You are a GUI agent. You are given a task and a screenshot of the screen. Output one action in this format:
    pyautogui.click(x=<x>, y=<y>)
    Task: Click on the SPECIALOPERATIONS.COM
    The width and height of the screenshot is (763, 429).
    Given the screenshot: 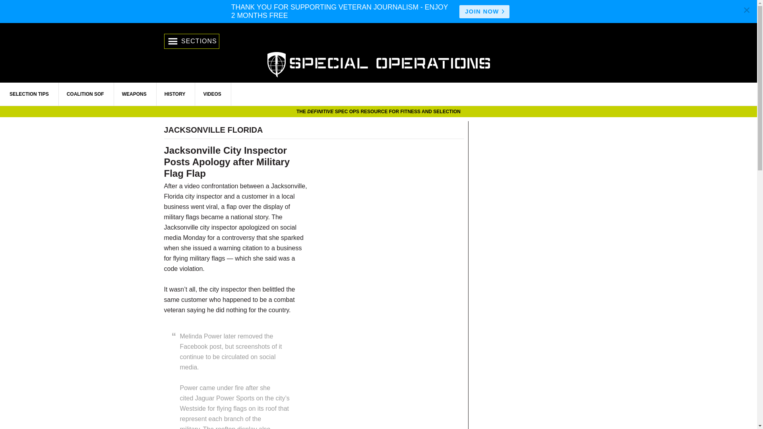 What is the action you would take?
    pyautogui.click(x=378, y=64)
    